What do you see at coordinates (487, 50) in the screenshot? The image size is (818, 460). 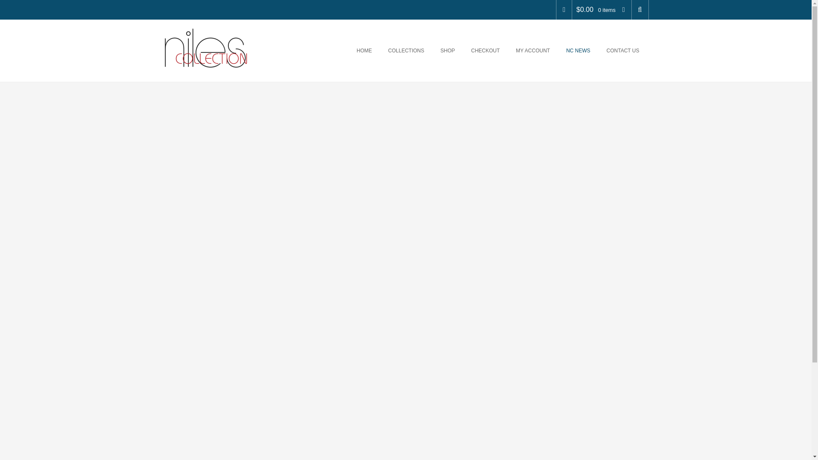 I see `CHECKOUT` at bounding box center [487, 50].